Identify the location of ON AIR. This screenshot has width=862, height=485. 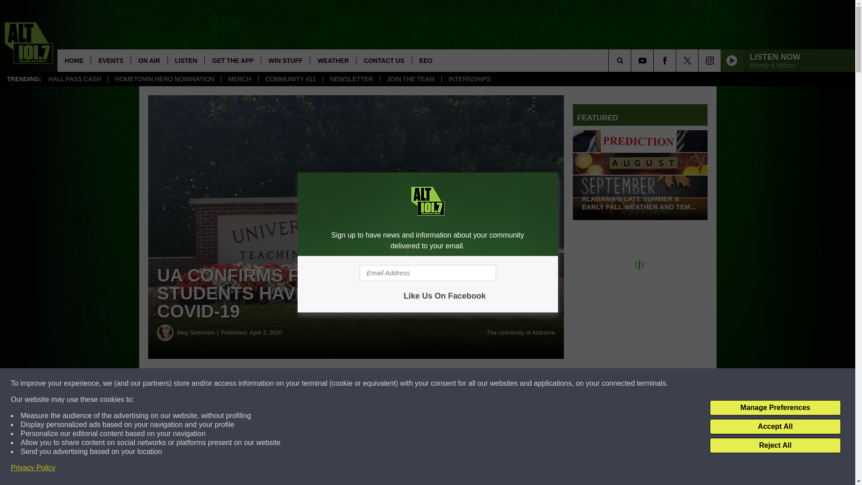
(149, 60).